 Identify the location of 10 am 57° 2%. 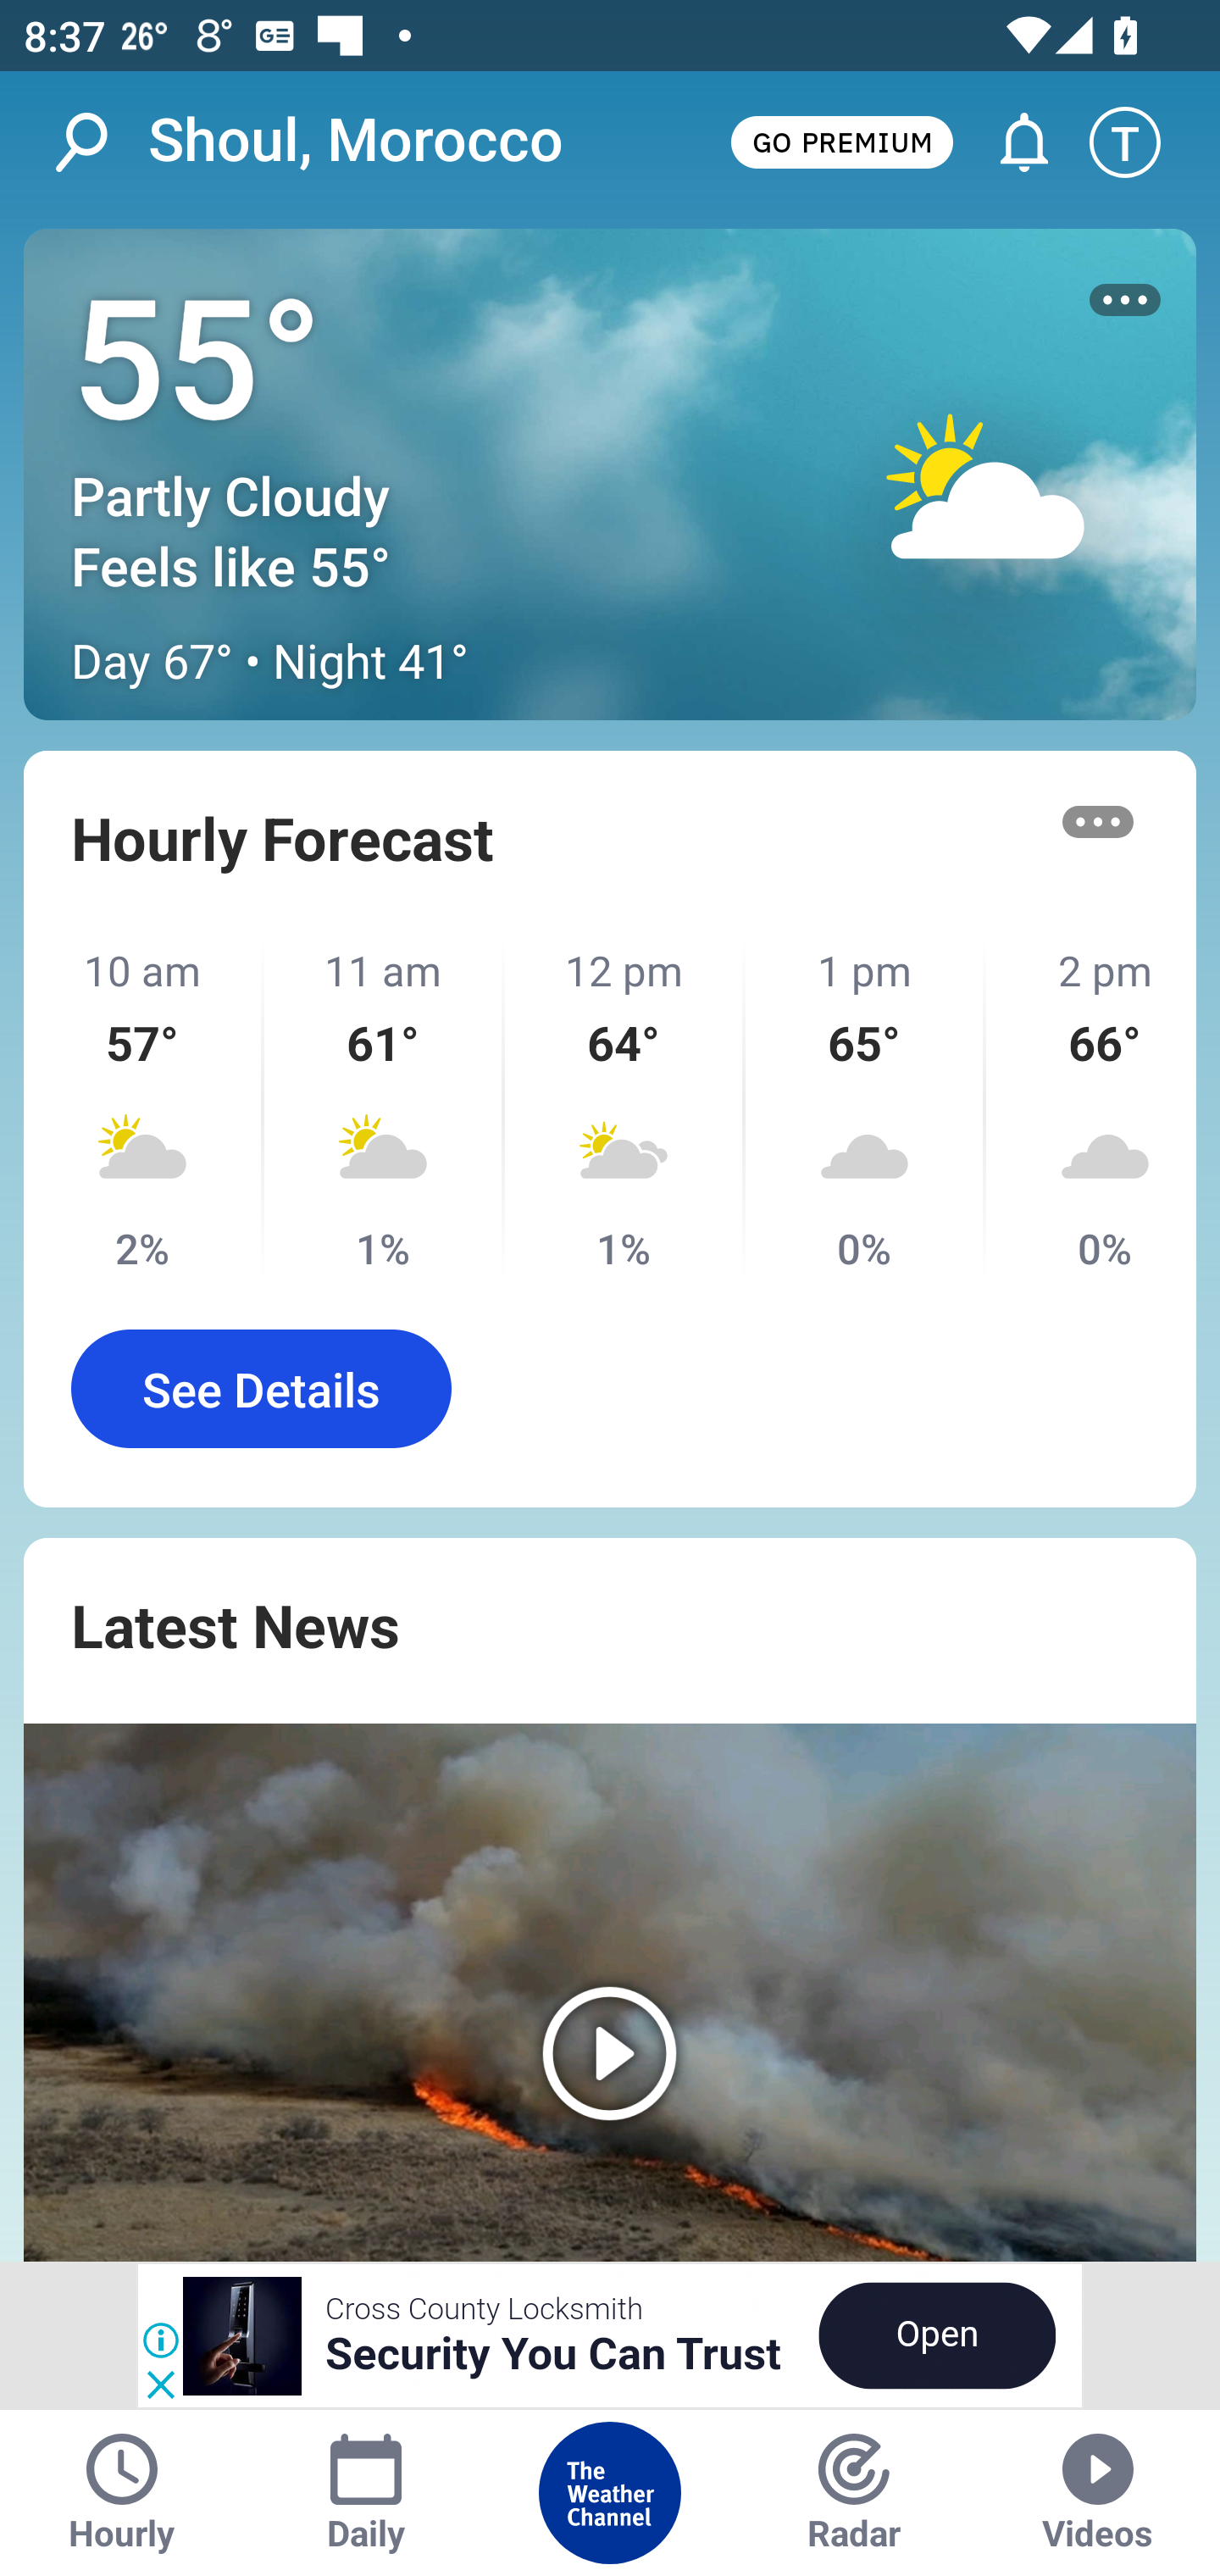
(144, 1108).